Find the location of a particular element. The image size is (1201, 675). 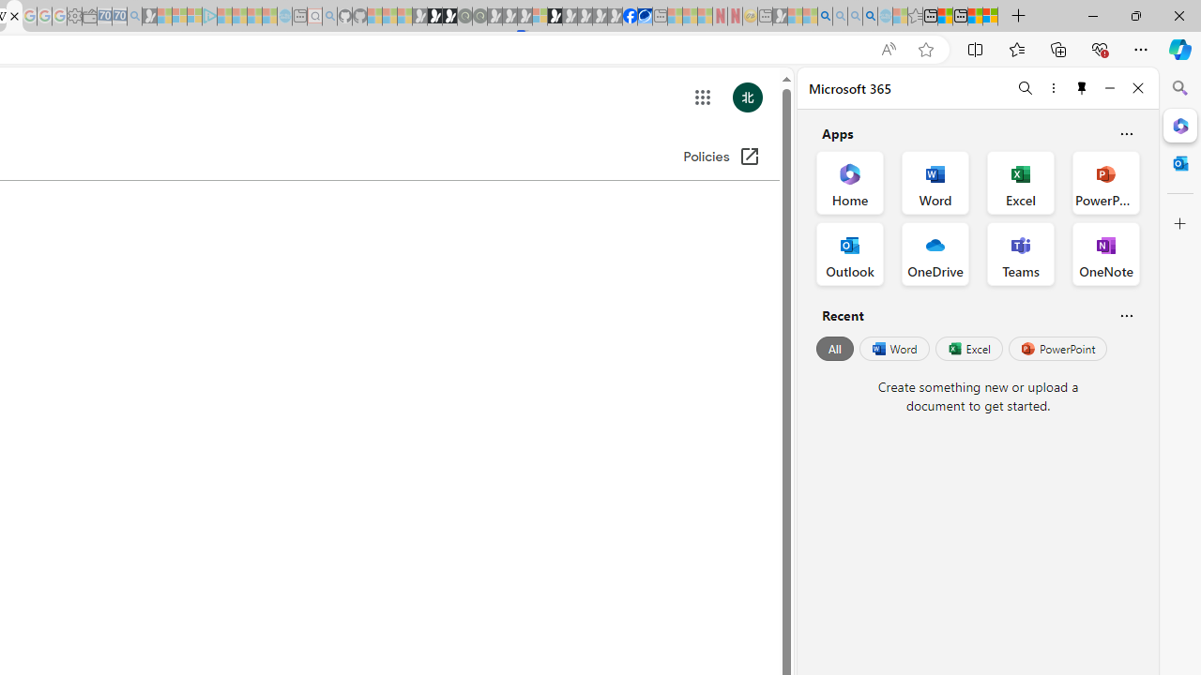

Home Office App is located at coordinates (850, 182).